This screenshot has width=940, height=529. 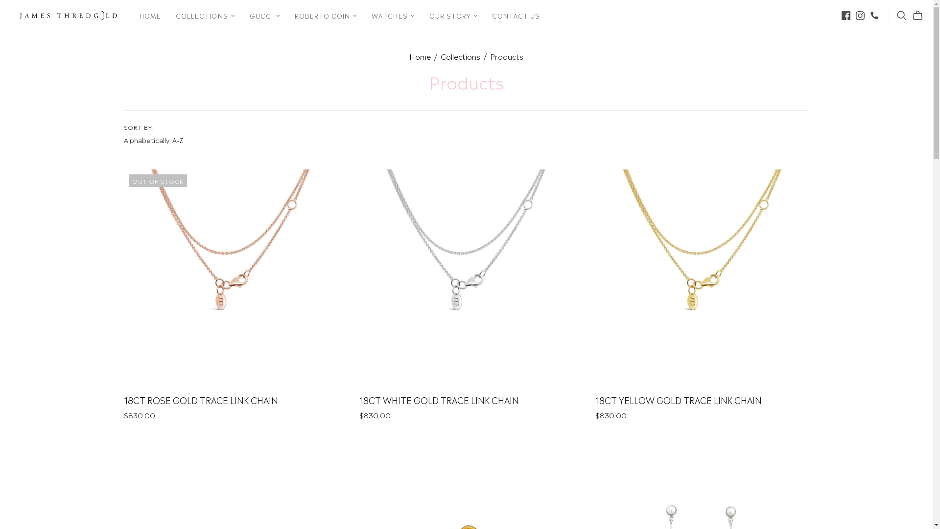 I want to click on 18CT WHITE GOLD TRACE LINK CHAIN, so click(x=439, y=400).